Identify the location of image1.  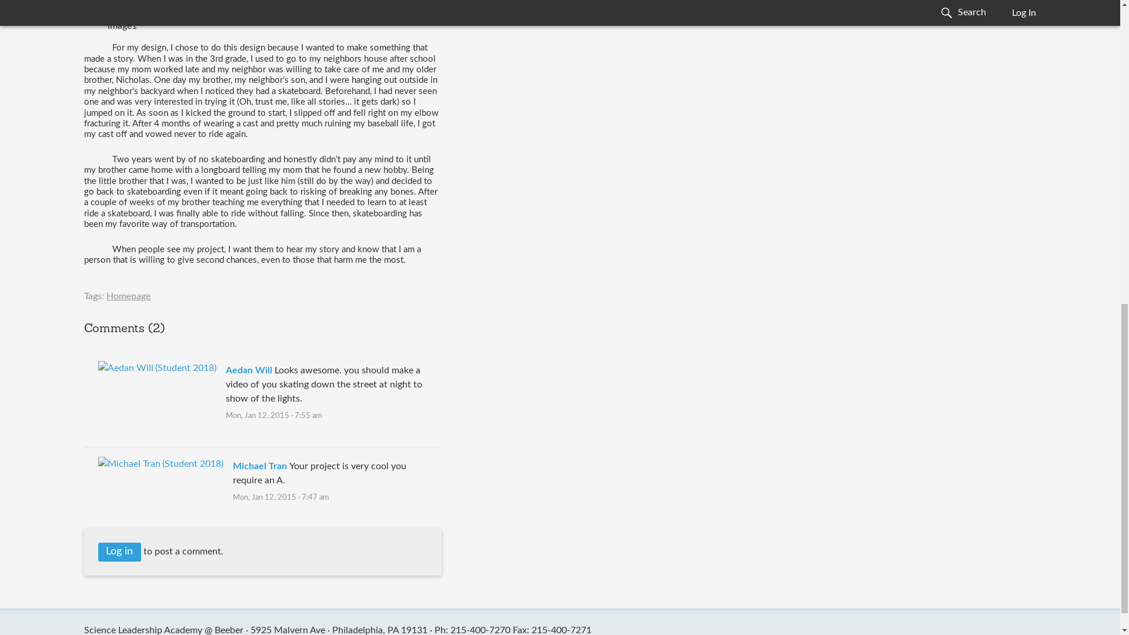
(262, 12).